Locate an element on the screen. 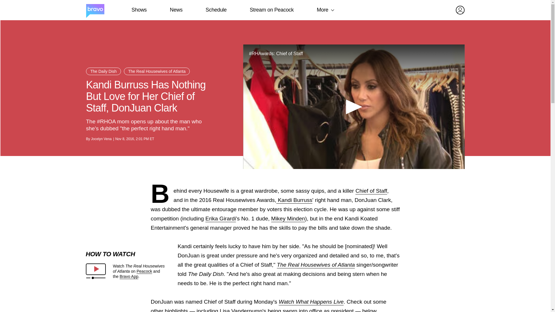 This screenshot has height=312, width=555. Home is located at coordinates (95, 10).